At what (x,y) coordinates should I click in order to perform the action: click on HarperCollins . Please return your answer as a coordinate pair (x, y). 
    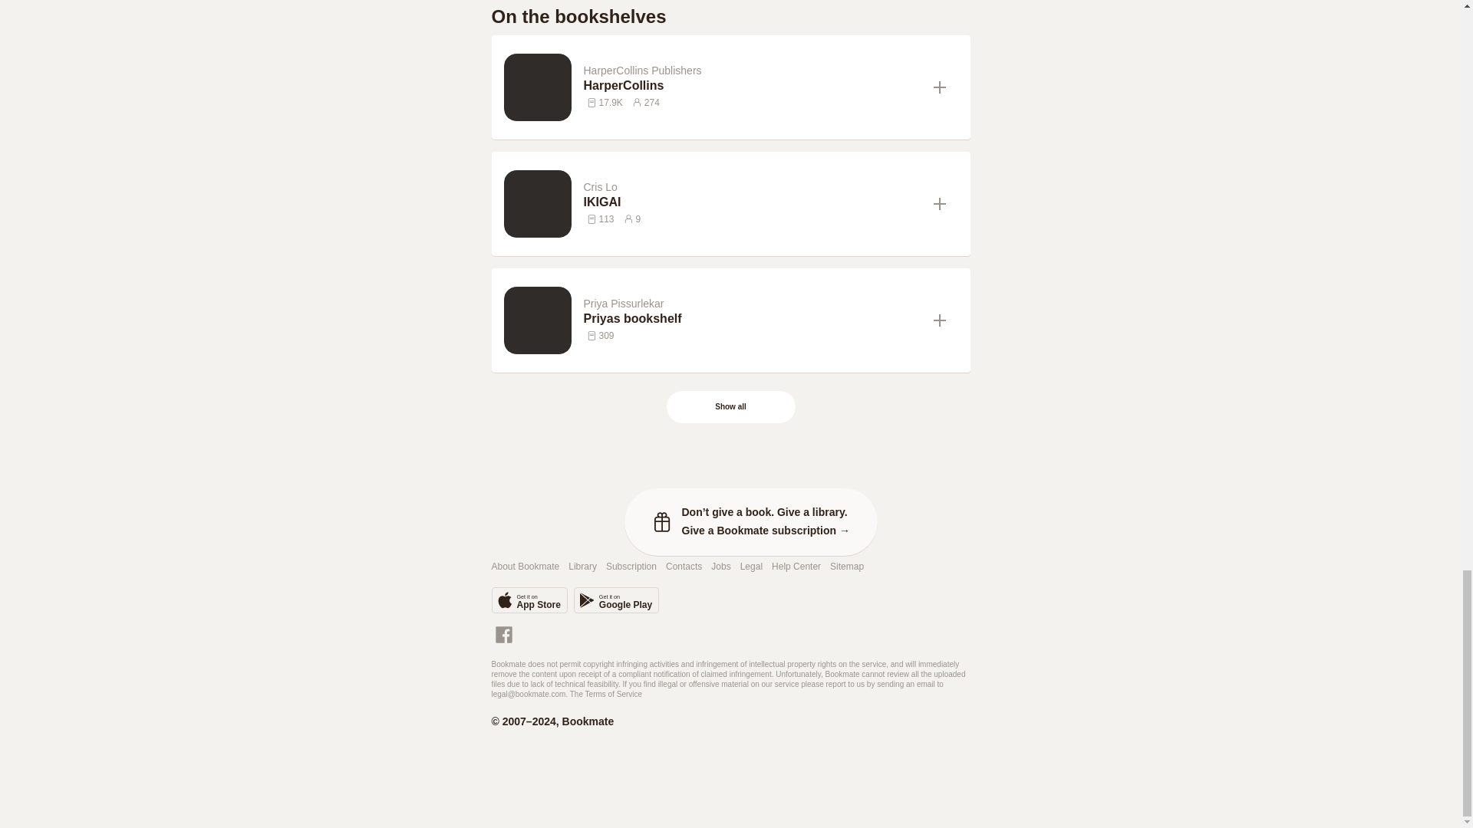
    Looking at the image, I should click on (752, 86).